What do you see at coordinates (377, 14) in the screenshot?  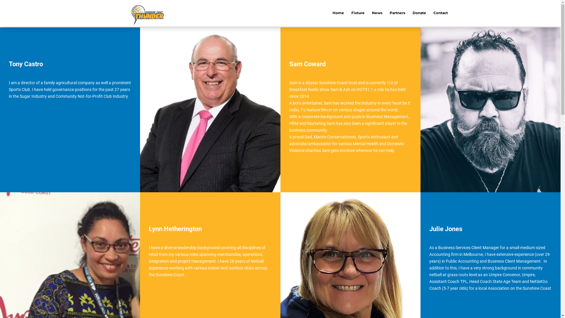 I see `News` at bounding box center [377, 14].